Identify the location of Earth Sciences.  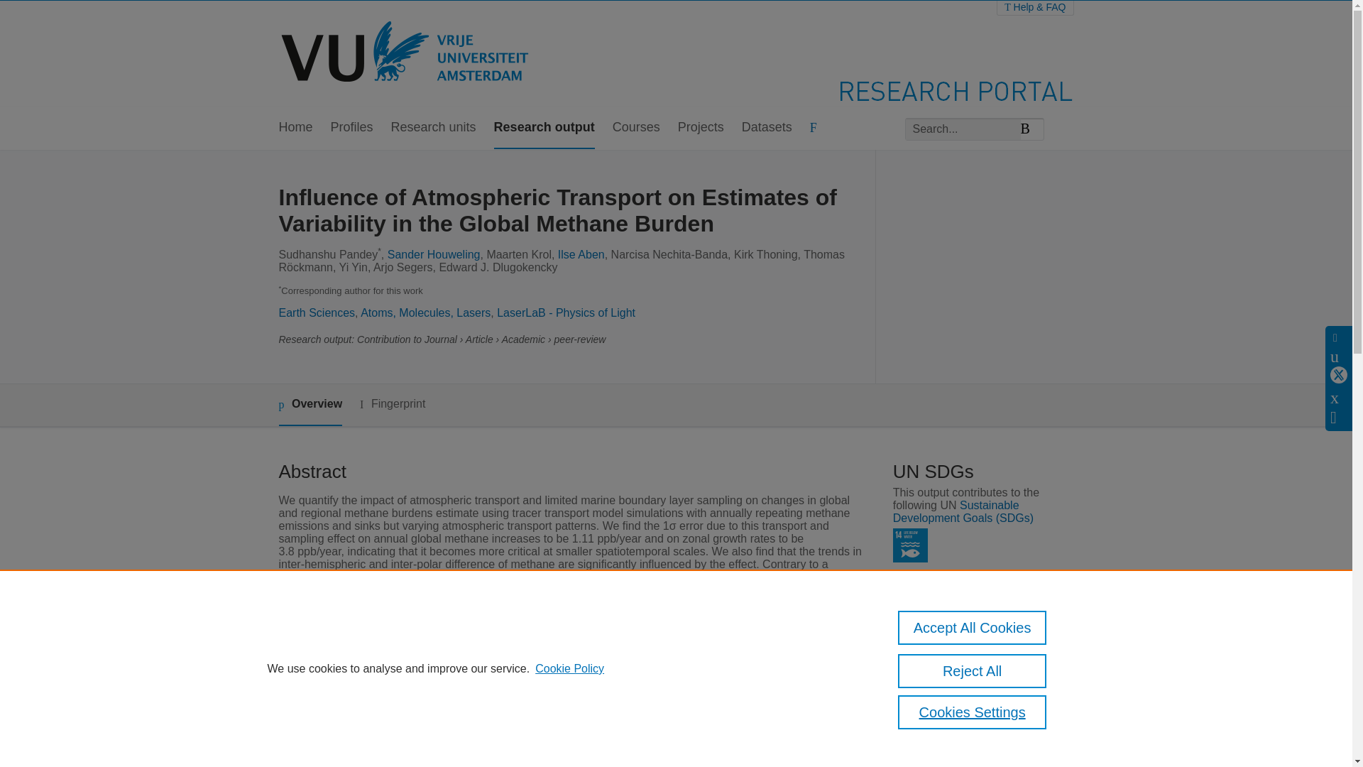
(316, 312).